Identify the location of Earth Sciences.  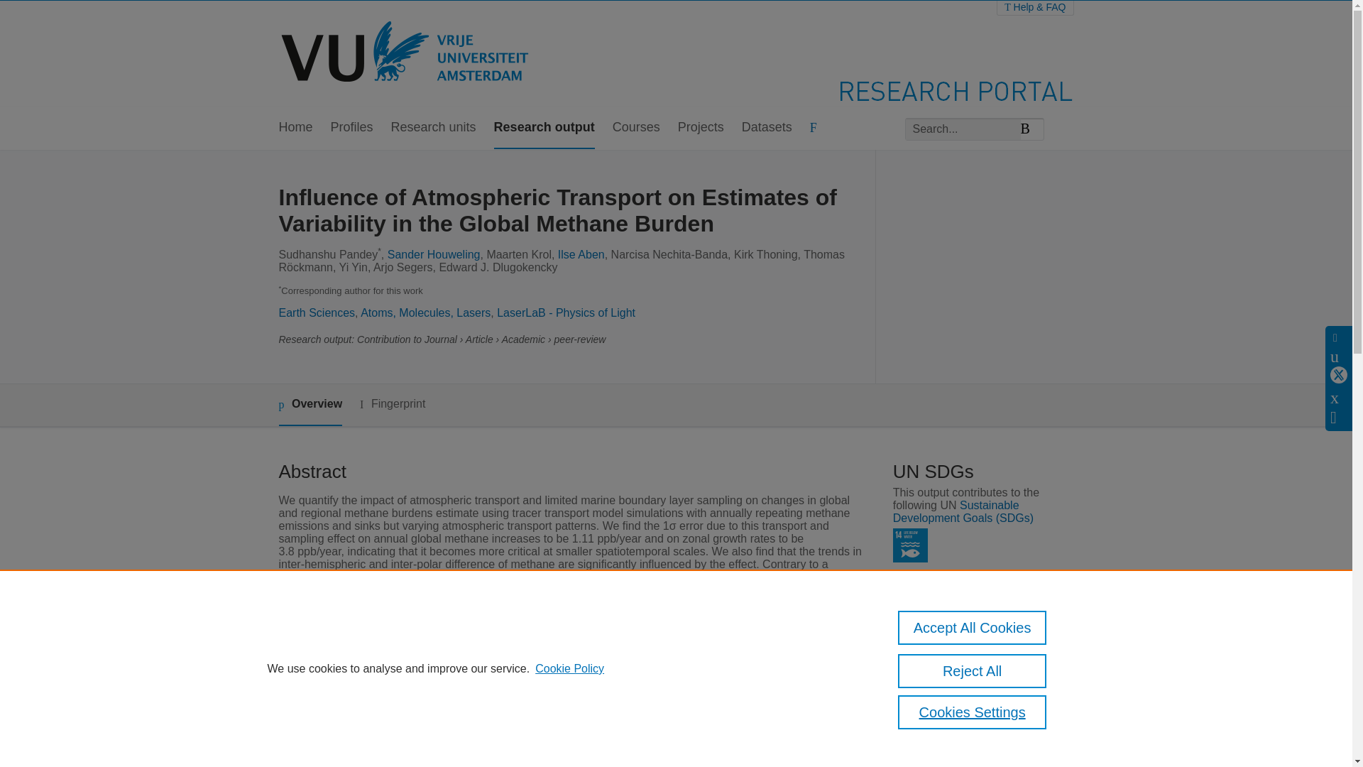
(316, 312).